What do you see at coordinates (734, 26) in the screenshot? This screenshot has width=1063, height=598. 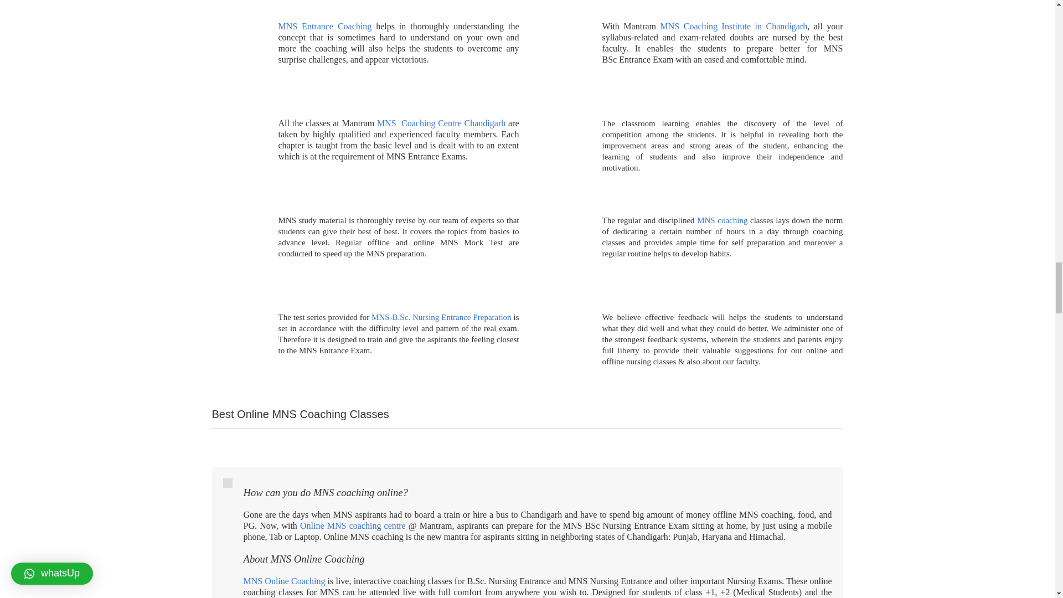 I see `MNS Coaching Institute in Chandigarh` at bounding box center [734, 26].